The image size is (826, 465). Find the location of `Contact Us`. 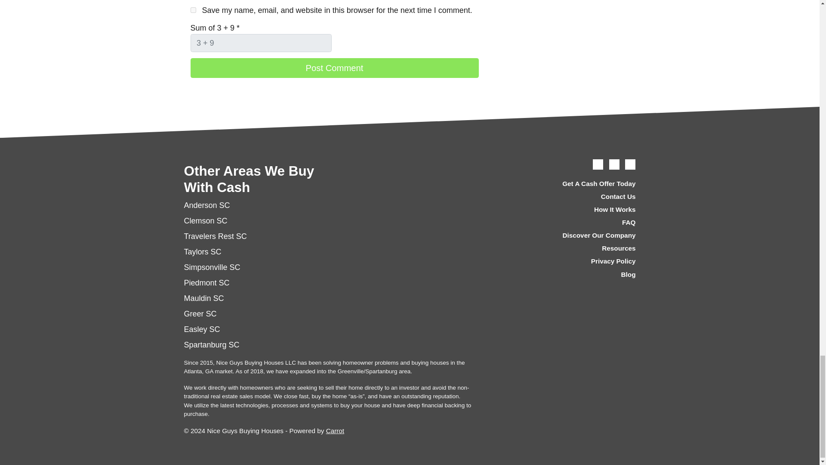

Contact Us is located at coordinates (565, 196).